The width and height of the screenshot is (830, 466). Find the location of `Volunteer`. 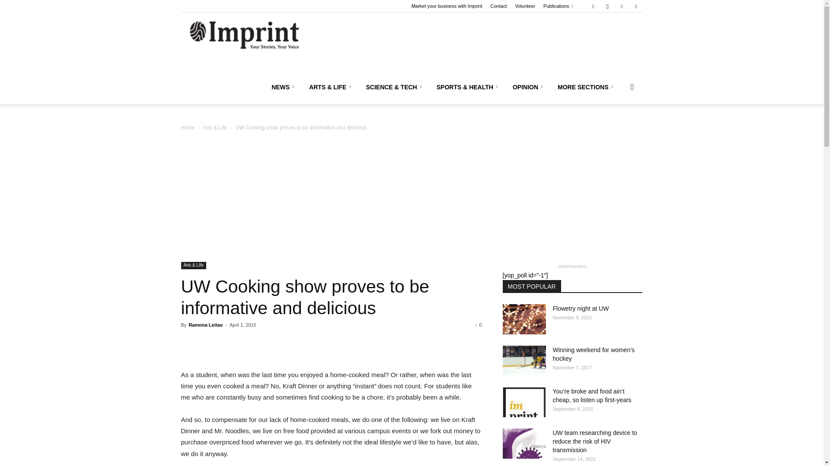

Volunteer is located at coordinates (525, 6).